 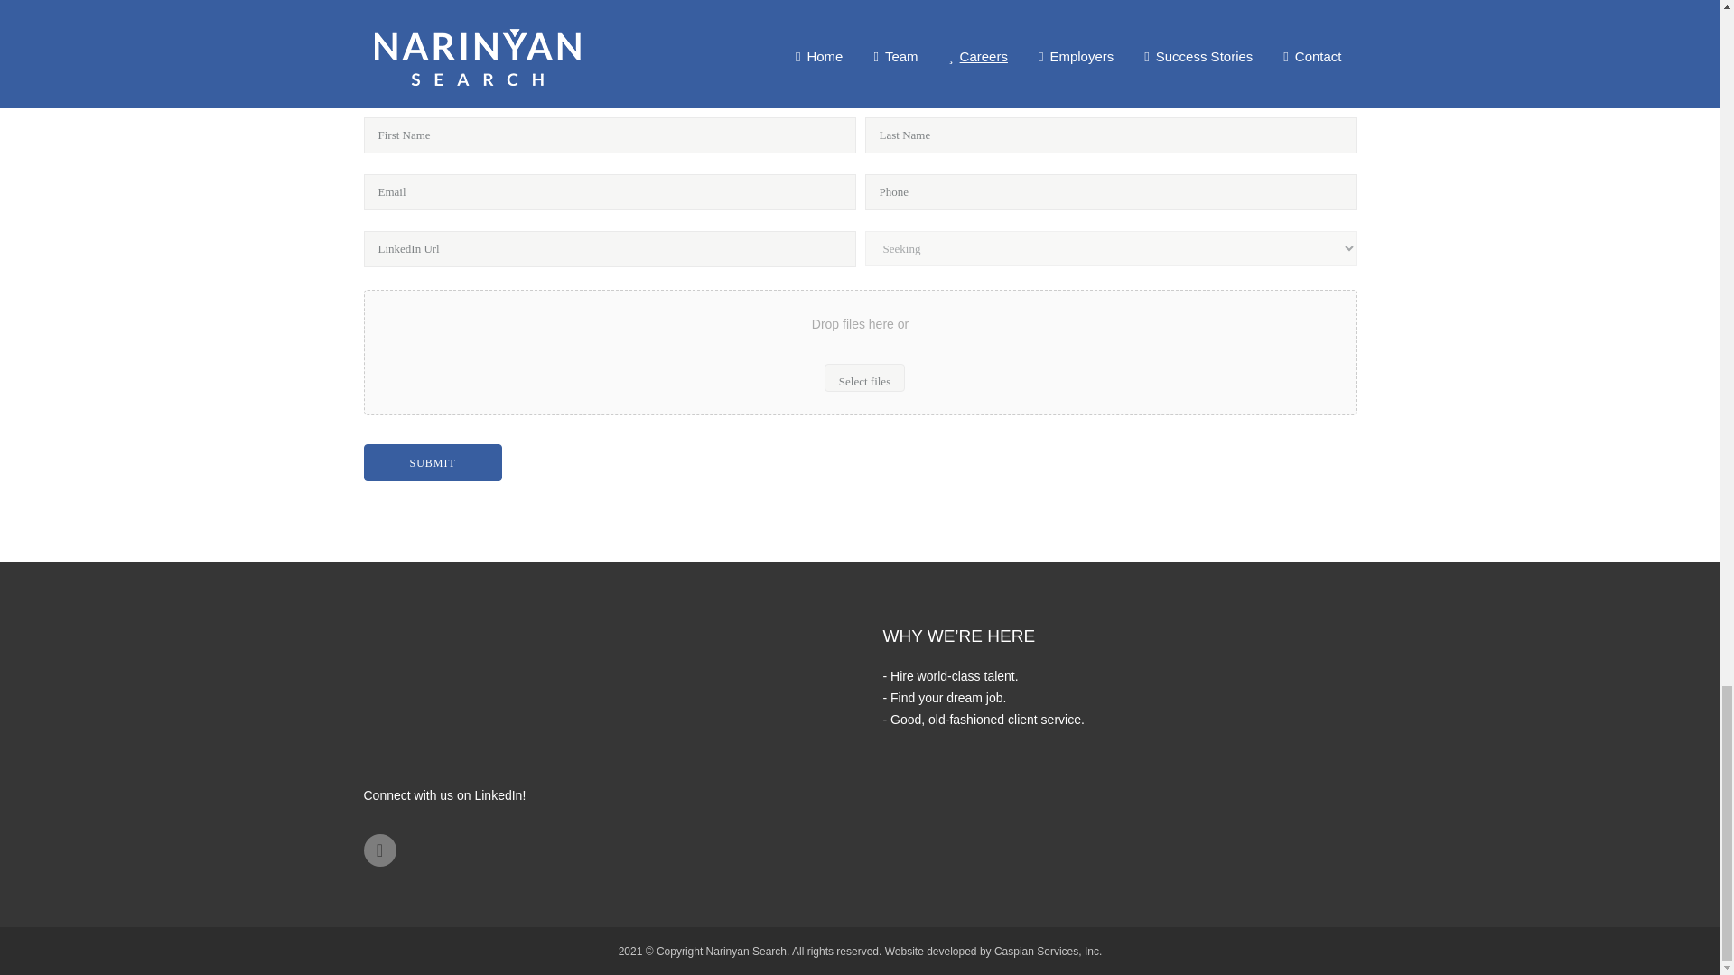 What do you see at coordinates (432, 462) in the screenshot?
I see `Submit` at bounding box center [432, 462].